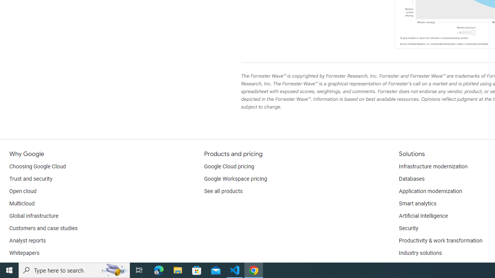  Describe the element at coordinates (423, 216) in the screenshot. I see `Artificial Intelligence` at that location.